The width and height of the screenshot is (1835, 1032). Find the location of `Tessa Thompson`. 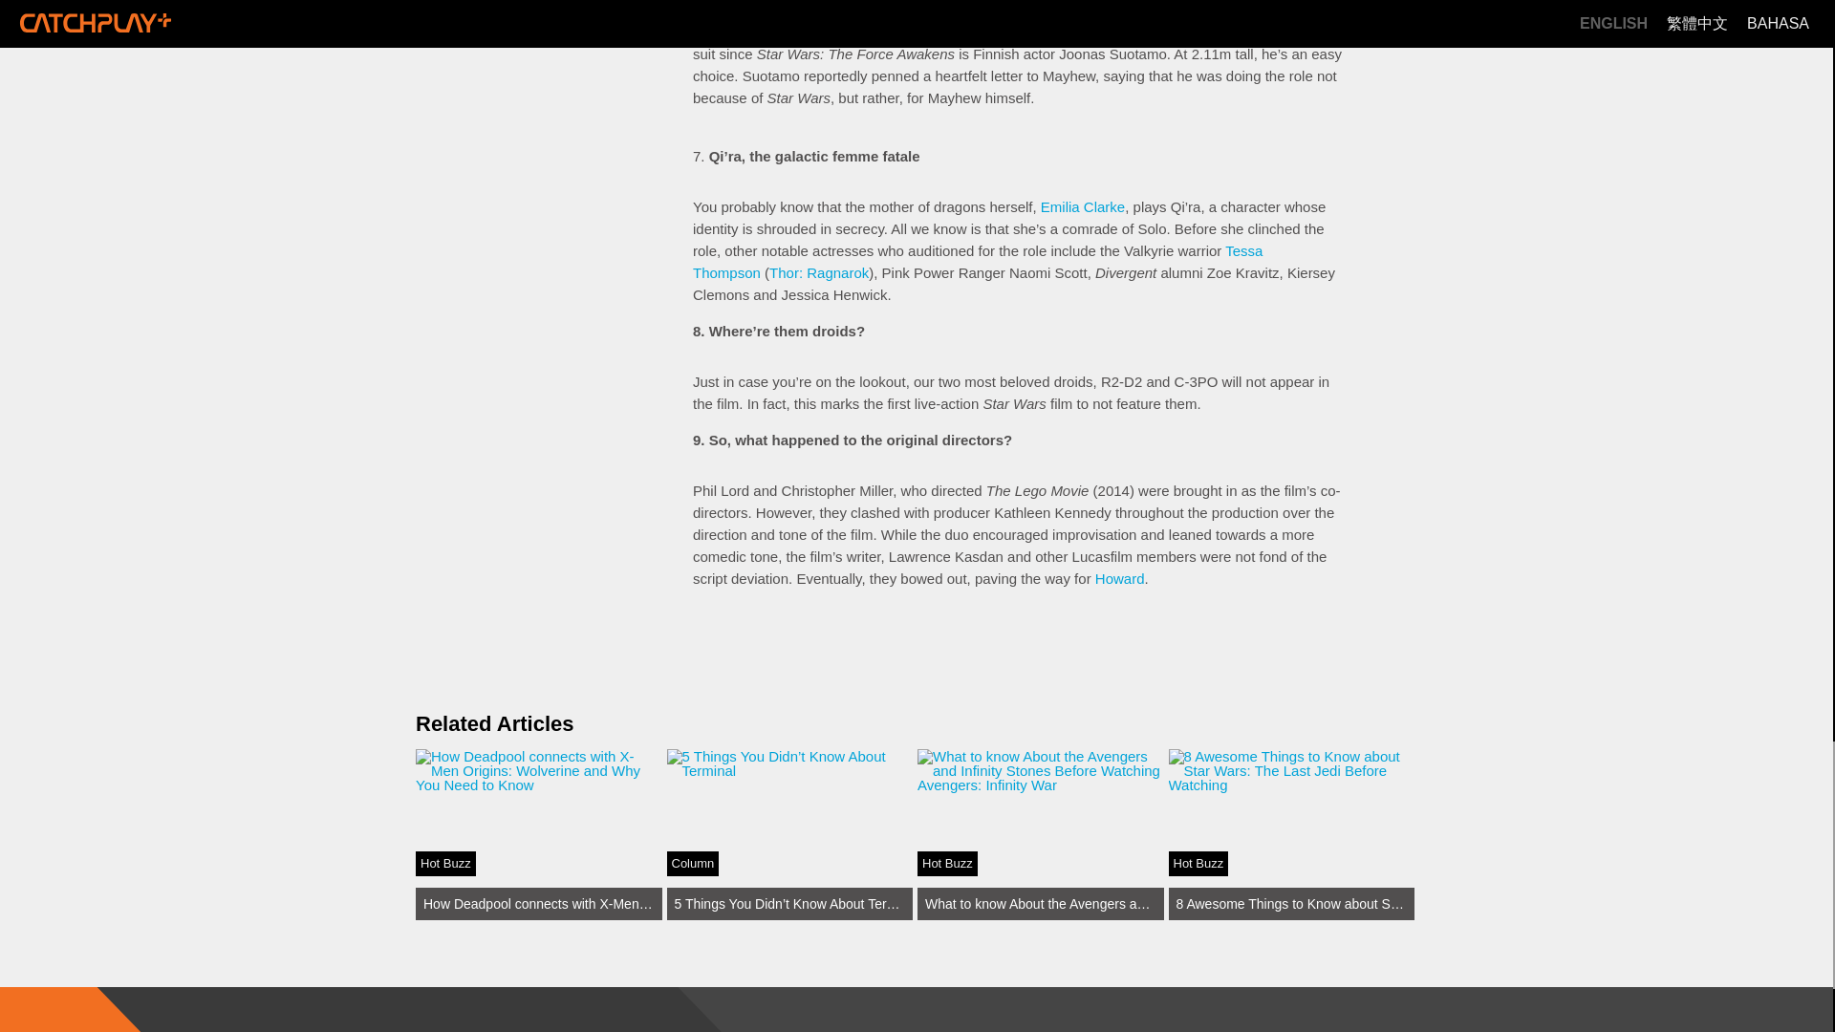

Tessa Thompson is located at coordinates (977, 261).